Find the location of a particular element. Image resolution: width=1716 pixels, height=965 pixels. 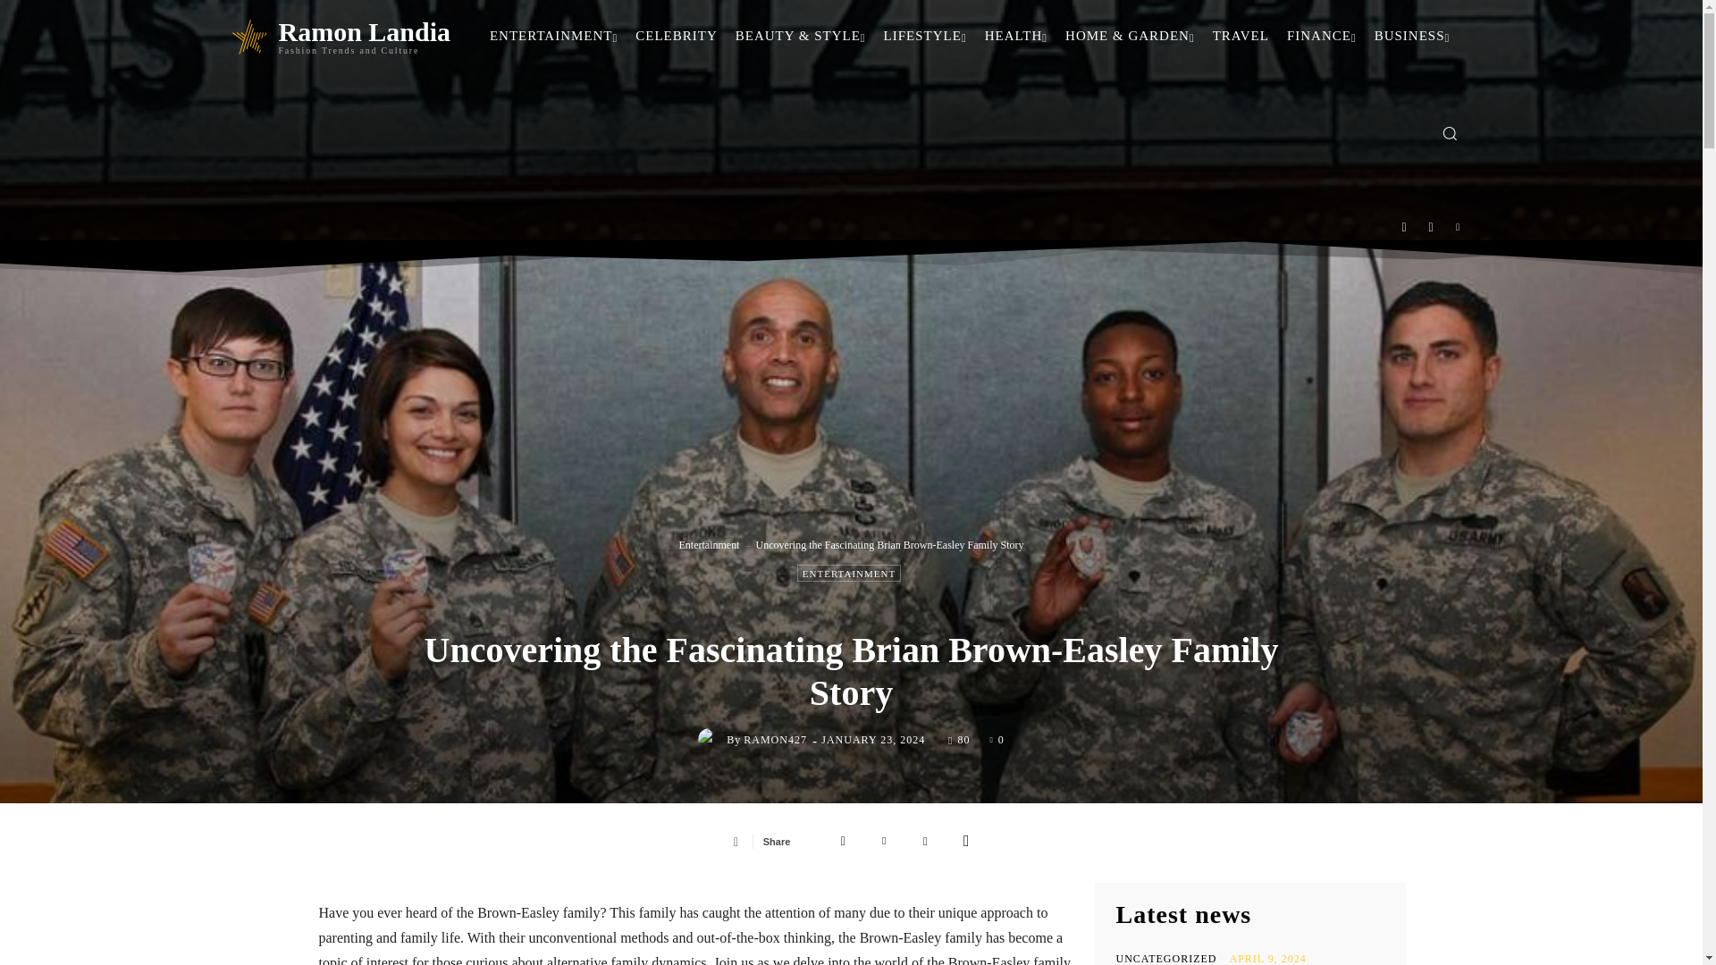

Twitter is located at coordinates (1459, 227).